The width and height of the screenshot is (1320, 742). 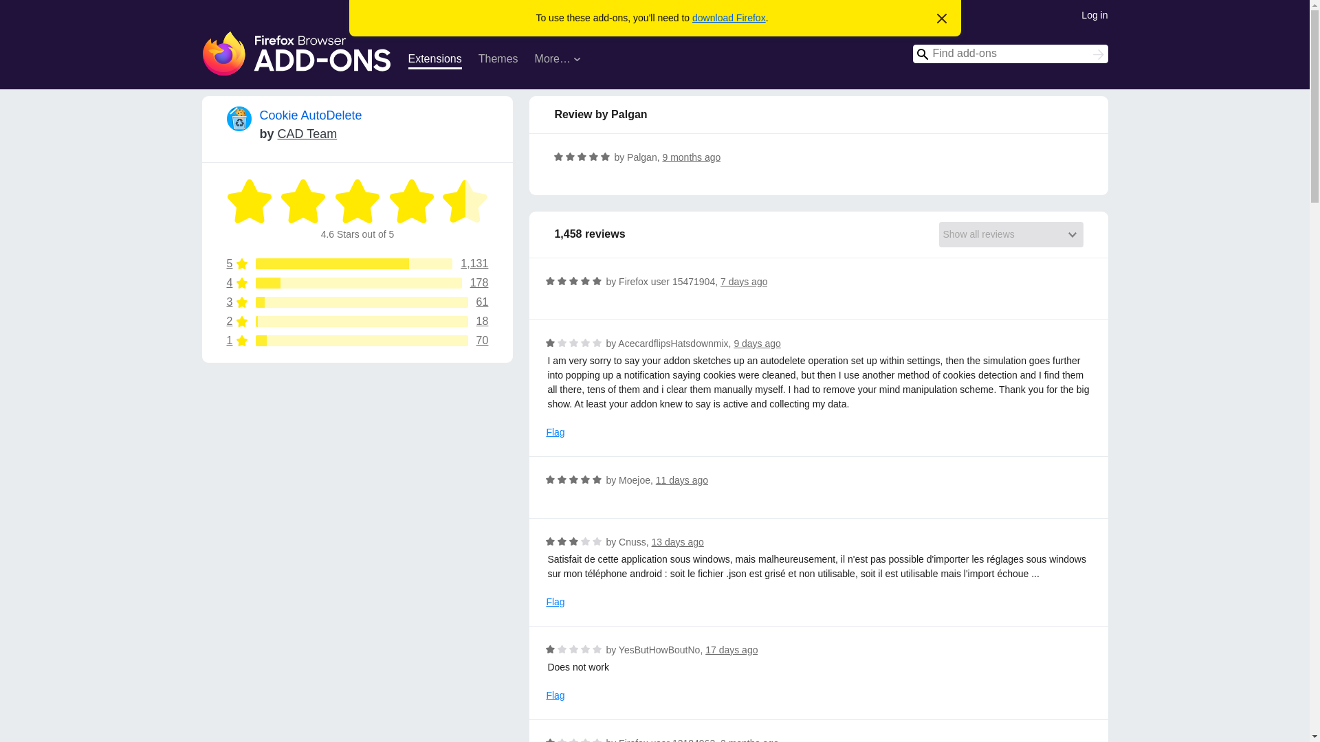 What do you see at coordinates (555, 602) in the screenshot?
I see `Flag` at bounding box center [555, 602].